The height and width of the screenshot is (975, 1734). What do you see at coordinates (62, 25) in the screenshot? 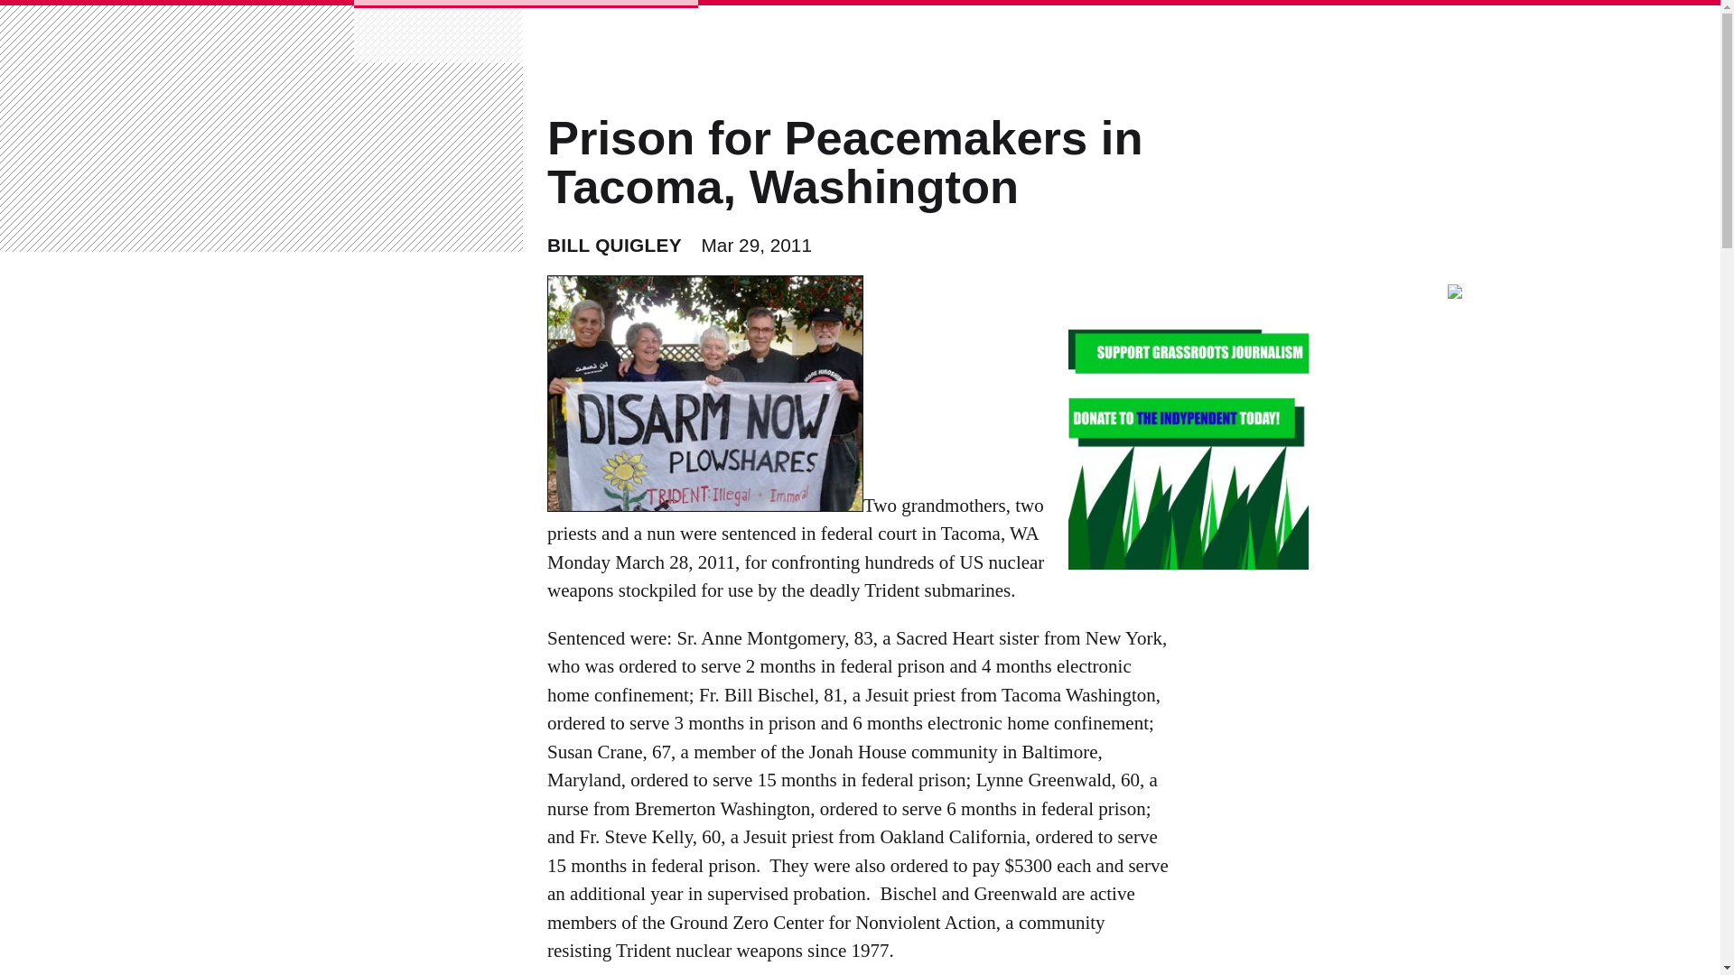
I see `Search` at bounding box center [62, 25].